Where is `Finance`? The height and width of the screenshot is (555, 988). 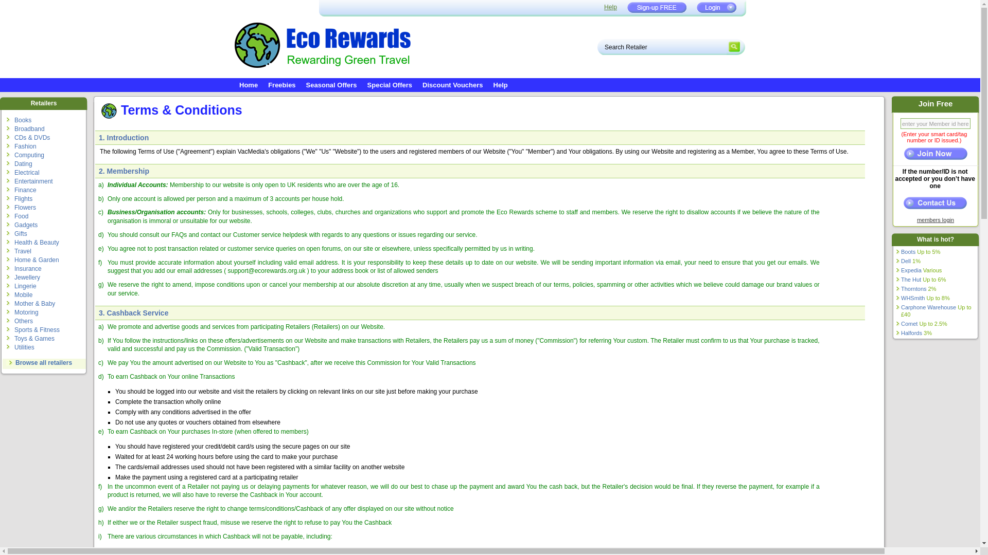
Finance is located at coordinates (26, 190).